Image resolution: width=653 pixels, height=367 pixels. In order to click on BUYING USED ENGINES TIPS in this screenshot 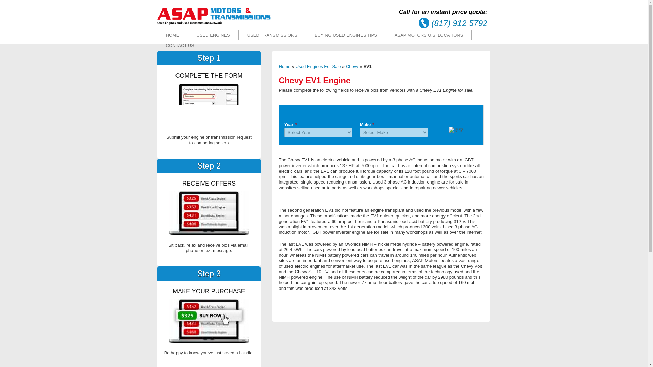, I will do `click(346, 35)`.